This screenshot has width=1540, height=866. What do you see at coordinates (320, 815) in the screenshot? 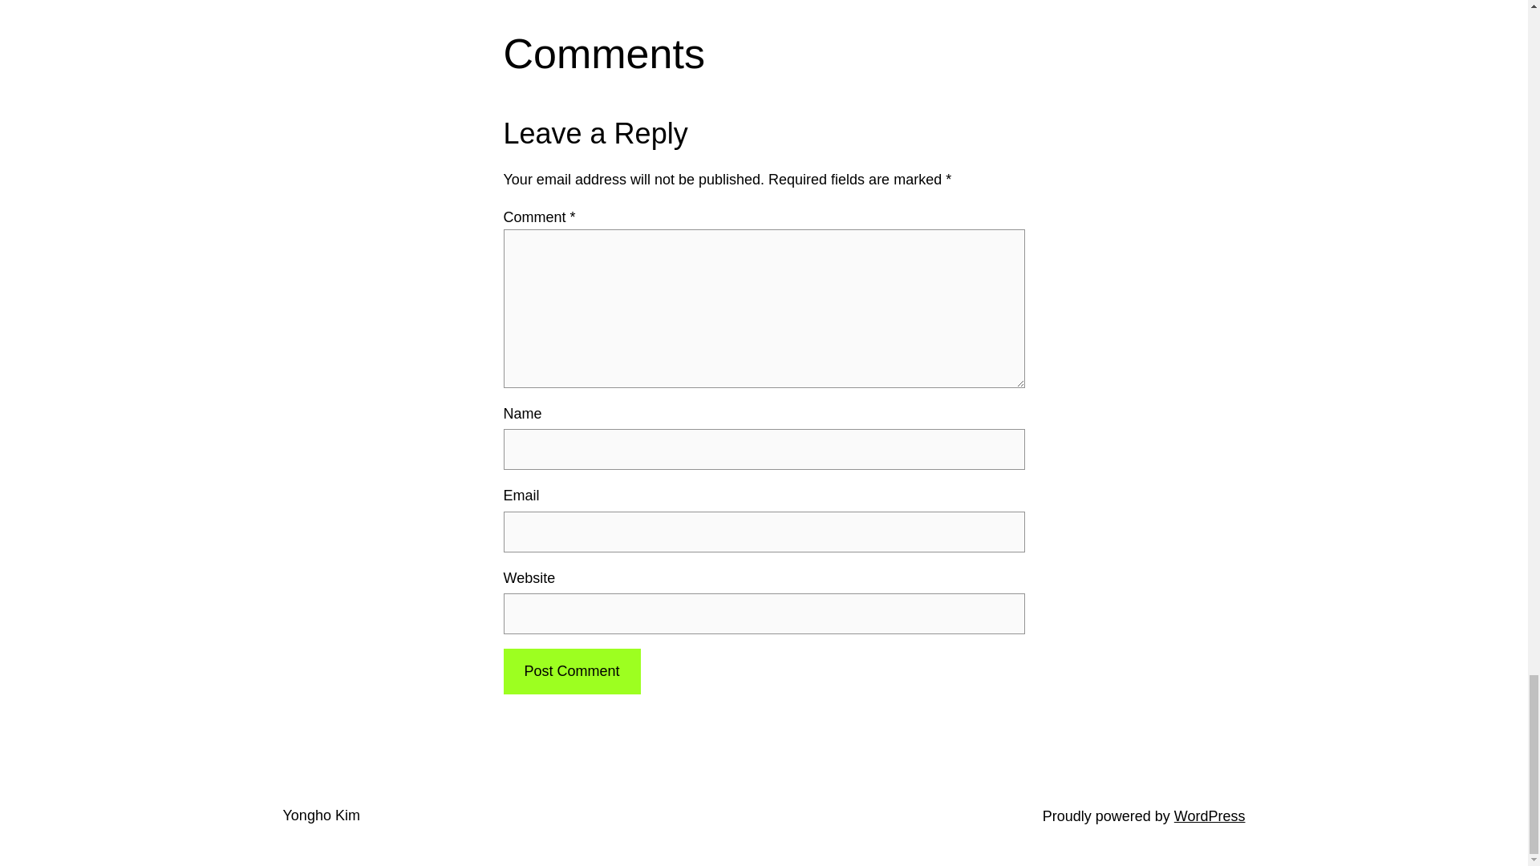
I see `Yongho Kim` at bounding box center [320, 815].